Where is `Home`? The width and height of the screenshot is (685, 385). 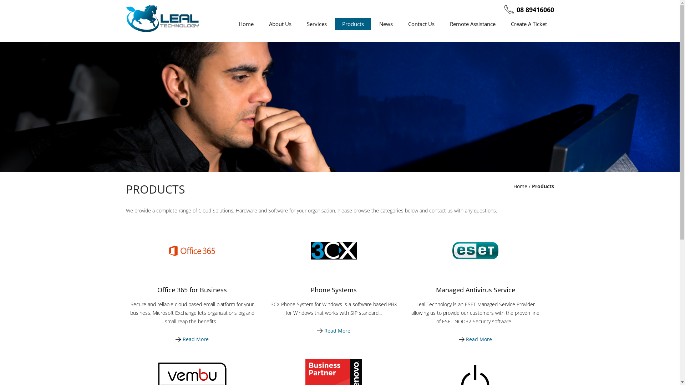
Home is located at coordinates (246, 24).